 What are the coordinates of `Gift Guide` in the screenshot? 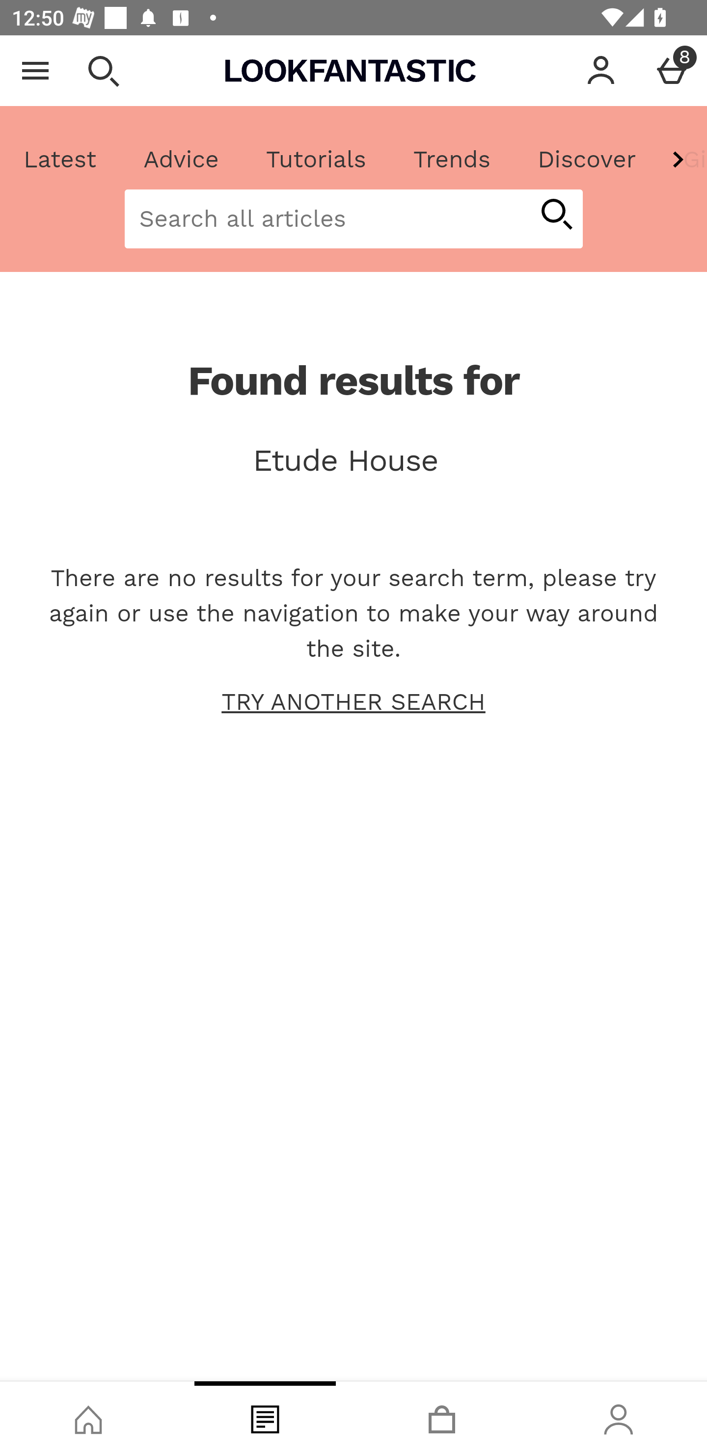 It's located at (682, 160).